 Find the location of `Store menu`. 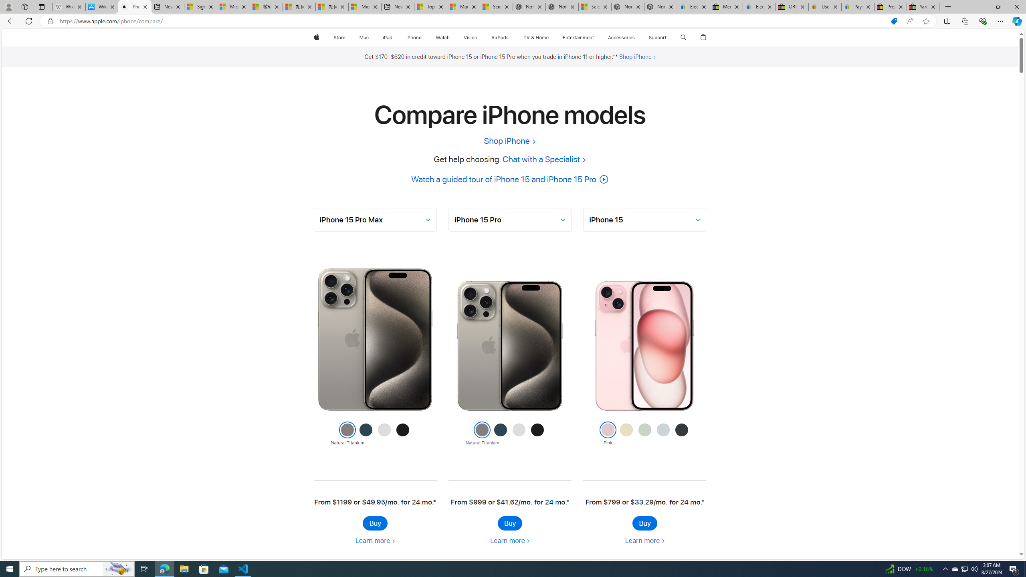

Store menu is located at coordinates (347, 38).